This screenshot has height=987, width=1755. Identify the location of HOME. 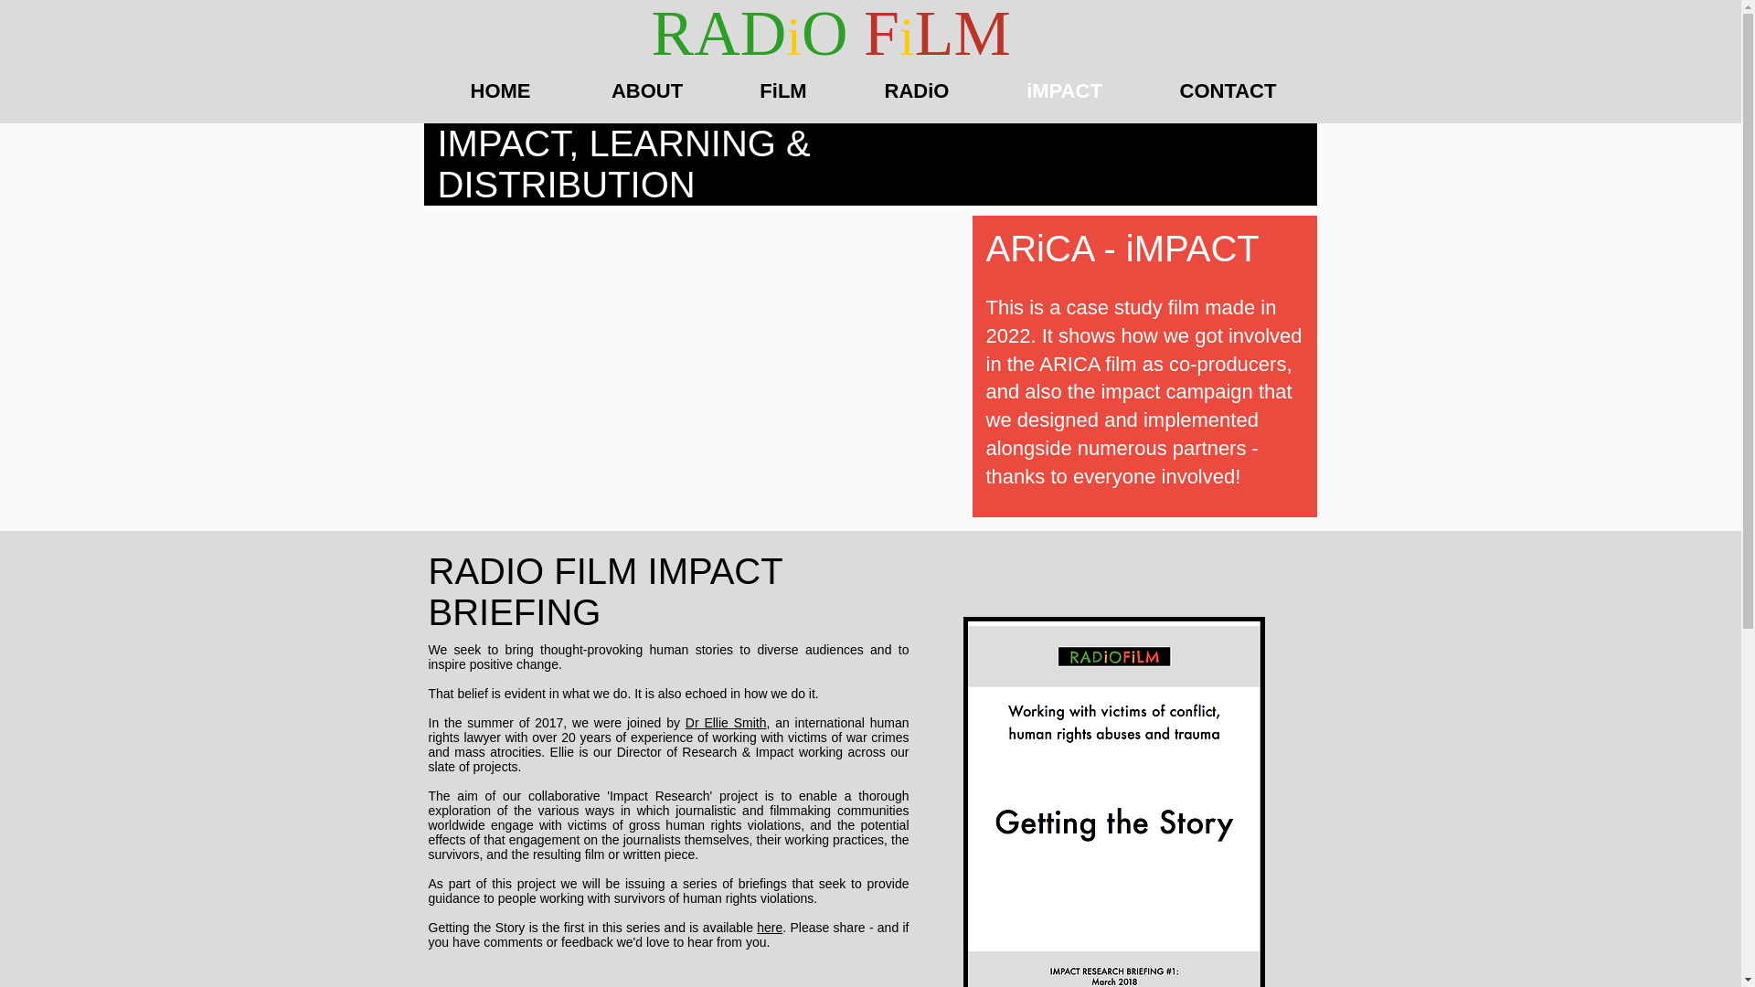
(499, 88).